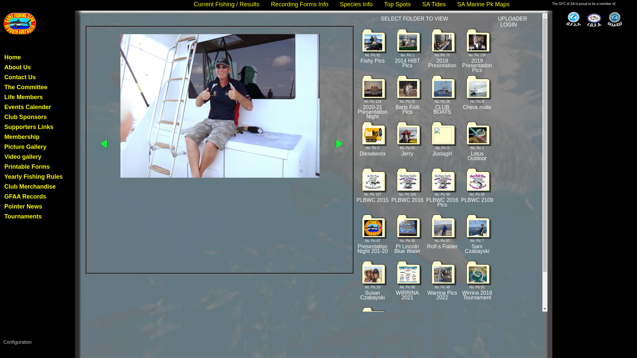  I want to click on SA Marine Pk Maps, so click(483, 4).